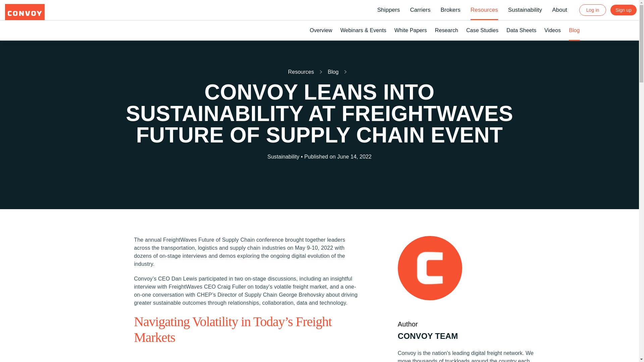  Describe the element at coordinates (446, 30) in the screenshot. I see `Research` at that location.